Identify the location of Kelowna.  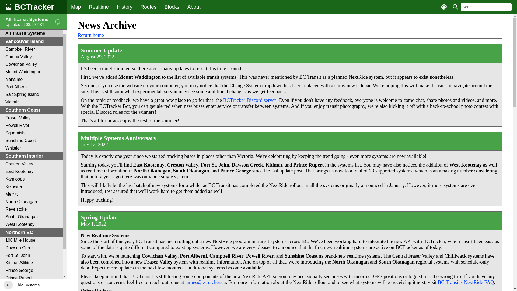
(31, 187).